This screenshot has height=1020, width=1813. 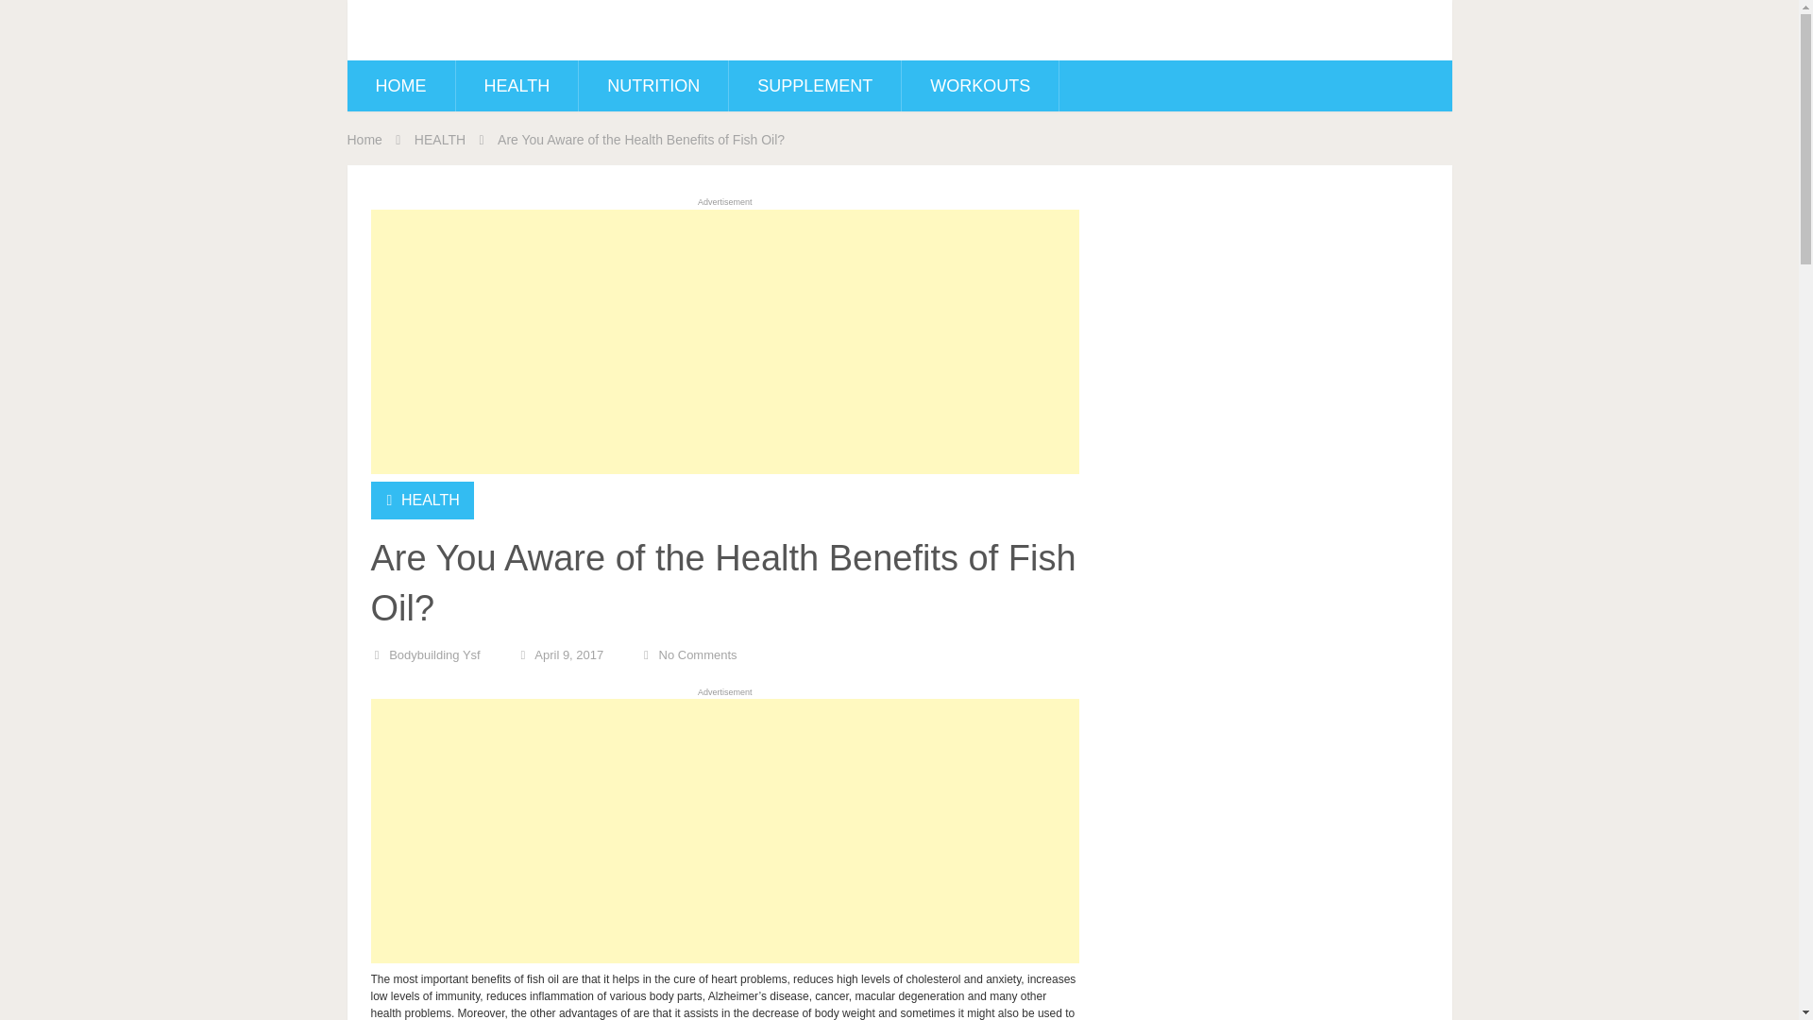 What do you see at coordinates (400, 85) in the screenshot?
I see `HOME` at bounding box center [400, 85].